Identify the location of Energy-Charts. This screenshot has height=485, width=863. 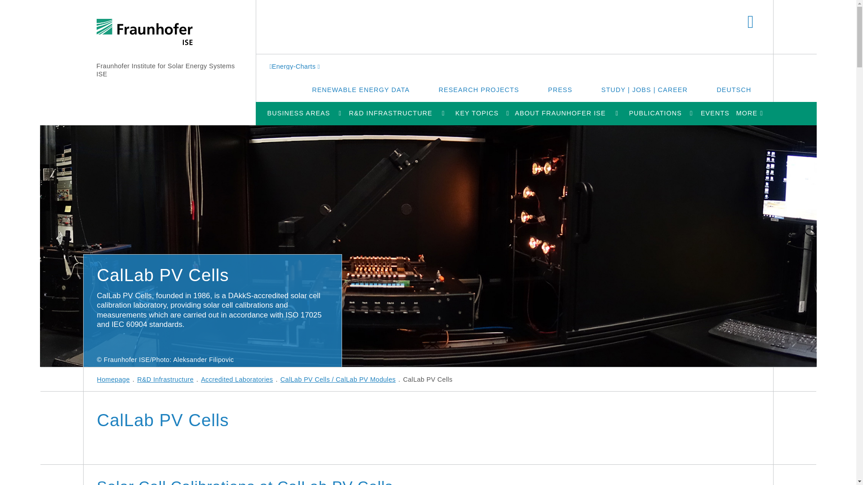
(296, 66).